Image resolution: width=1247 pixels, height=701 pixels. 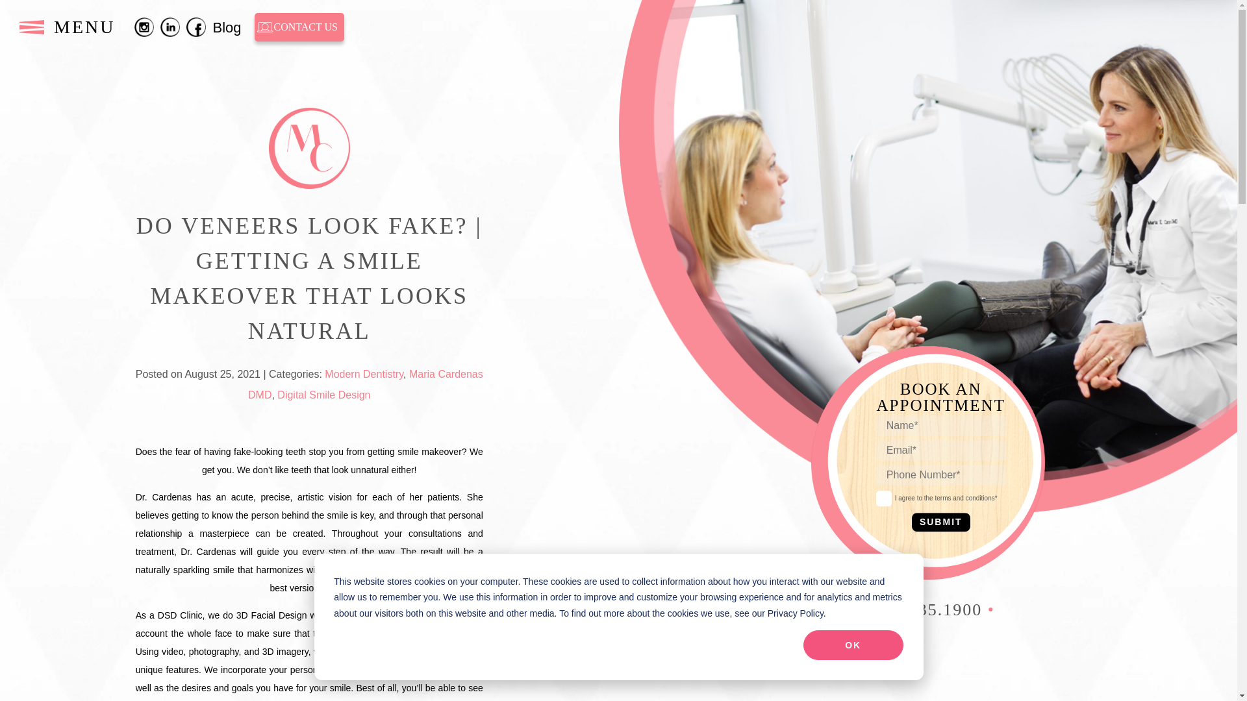 I want to click on true, so click(x=883, y=498).